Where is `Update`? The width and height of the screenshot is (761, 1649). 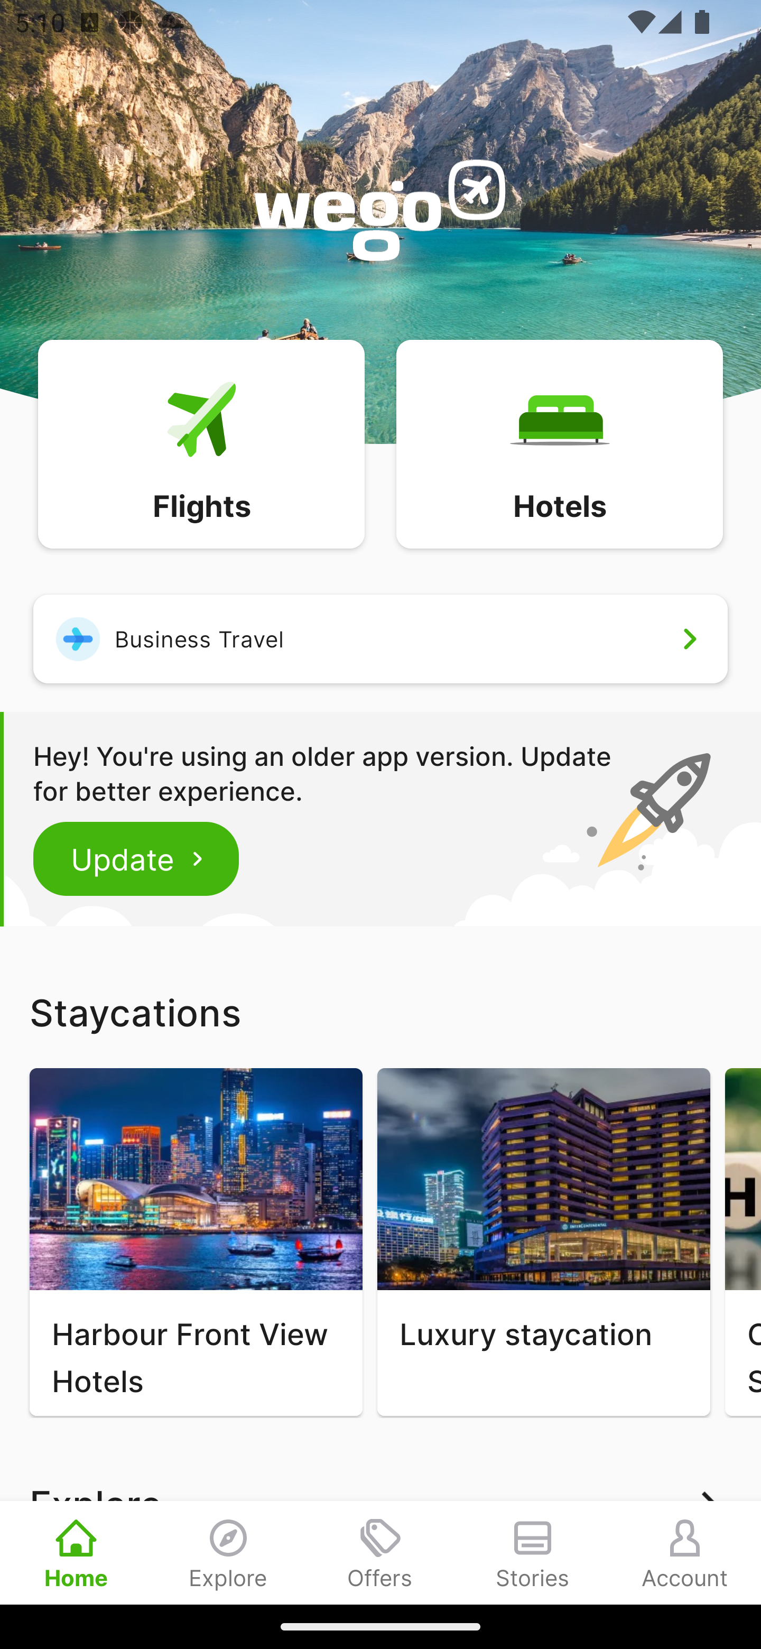
Update is located at coordinates (136, 858).